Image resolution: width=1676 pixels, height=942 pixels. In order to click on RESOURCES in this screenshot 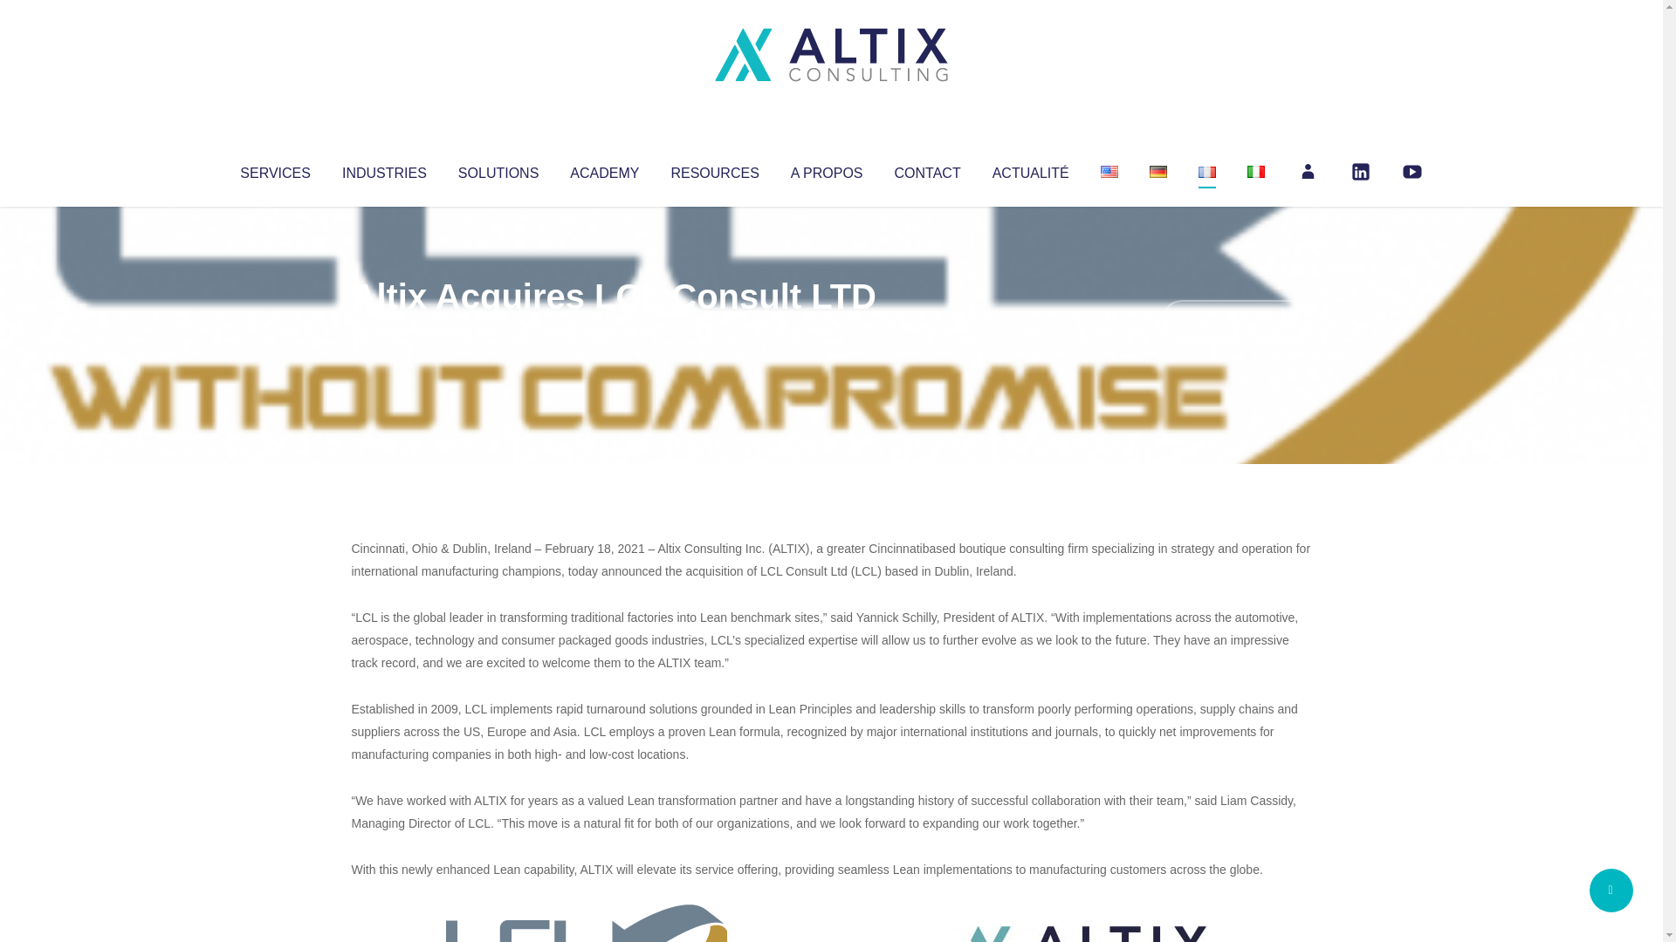, I will do `click(714, 169)`.